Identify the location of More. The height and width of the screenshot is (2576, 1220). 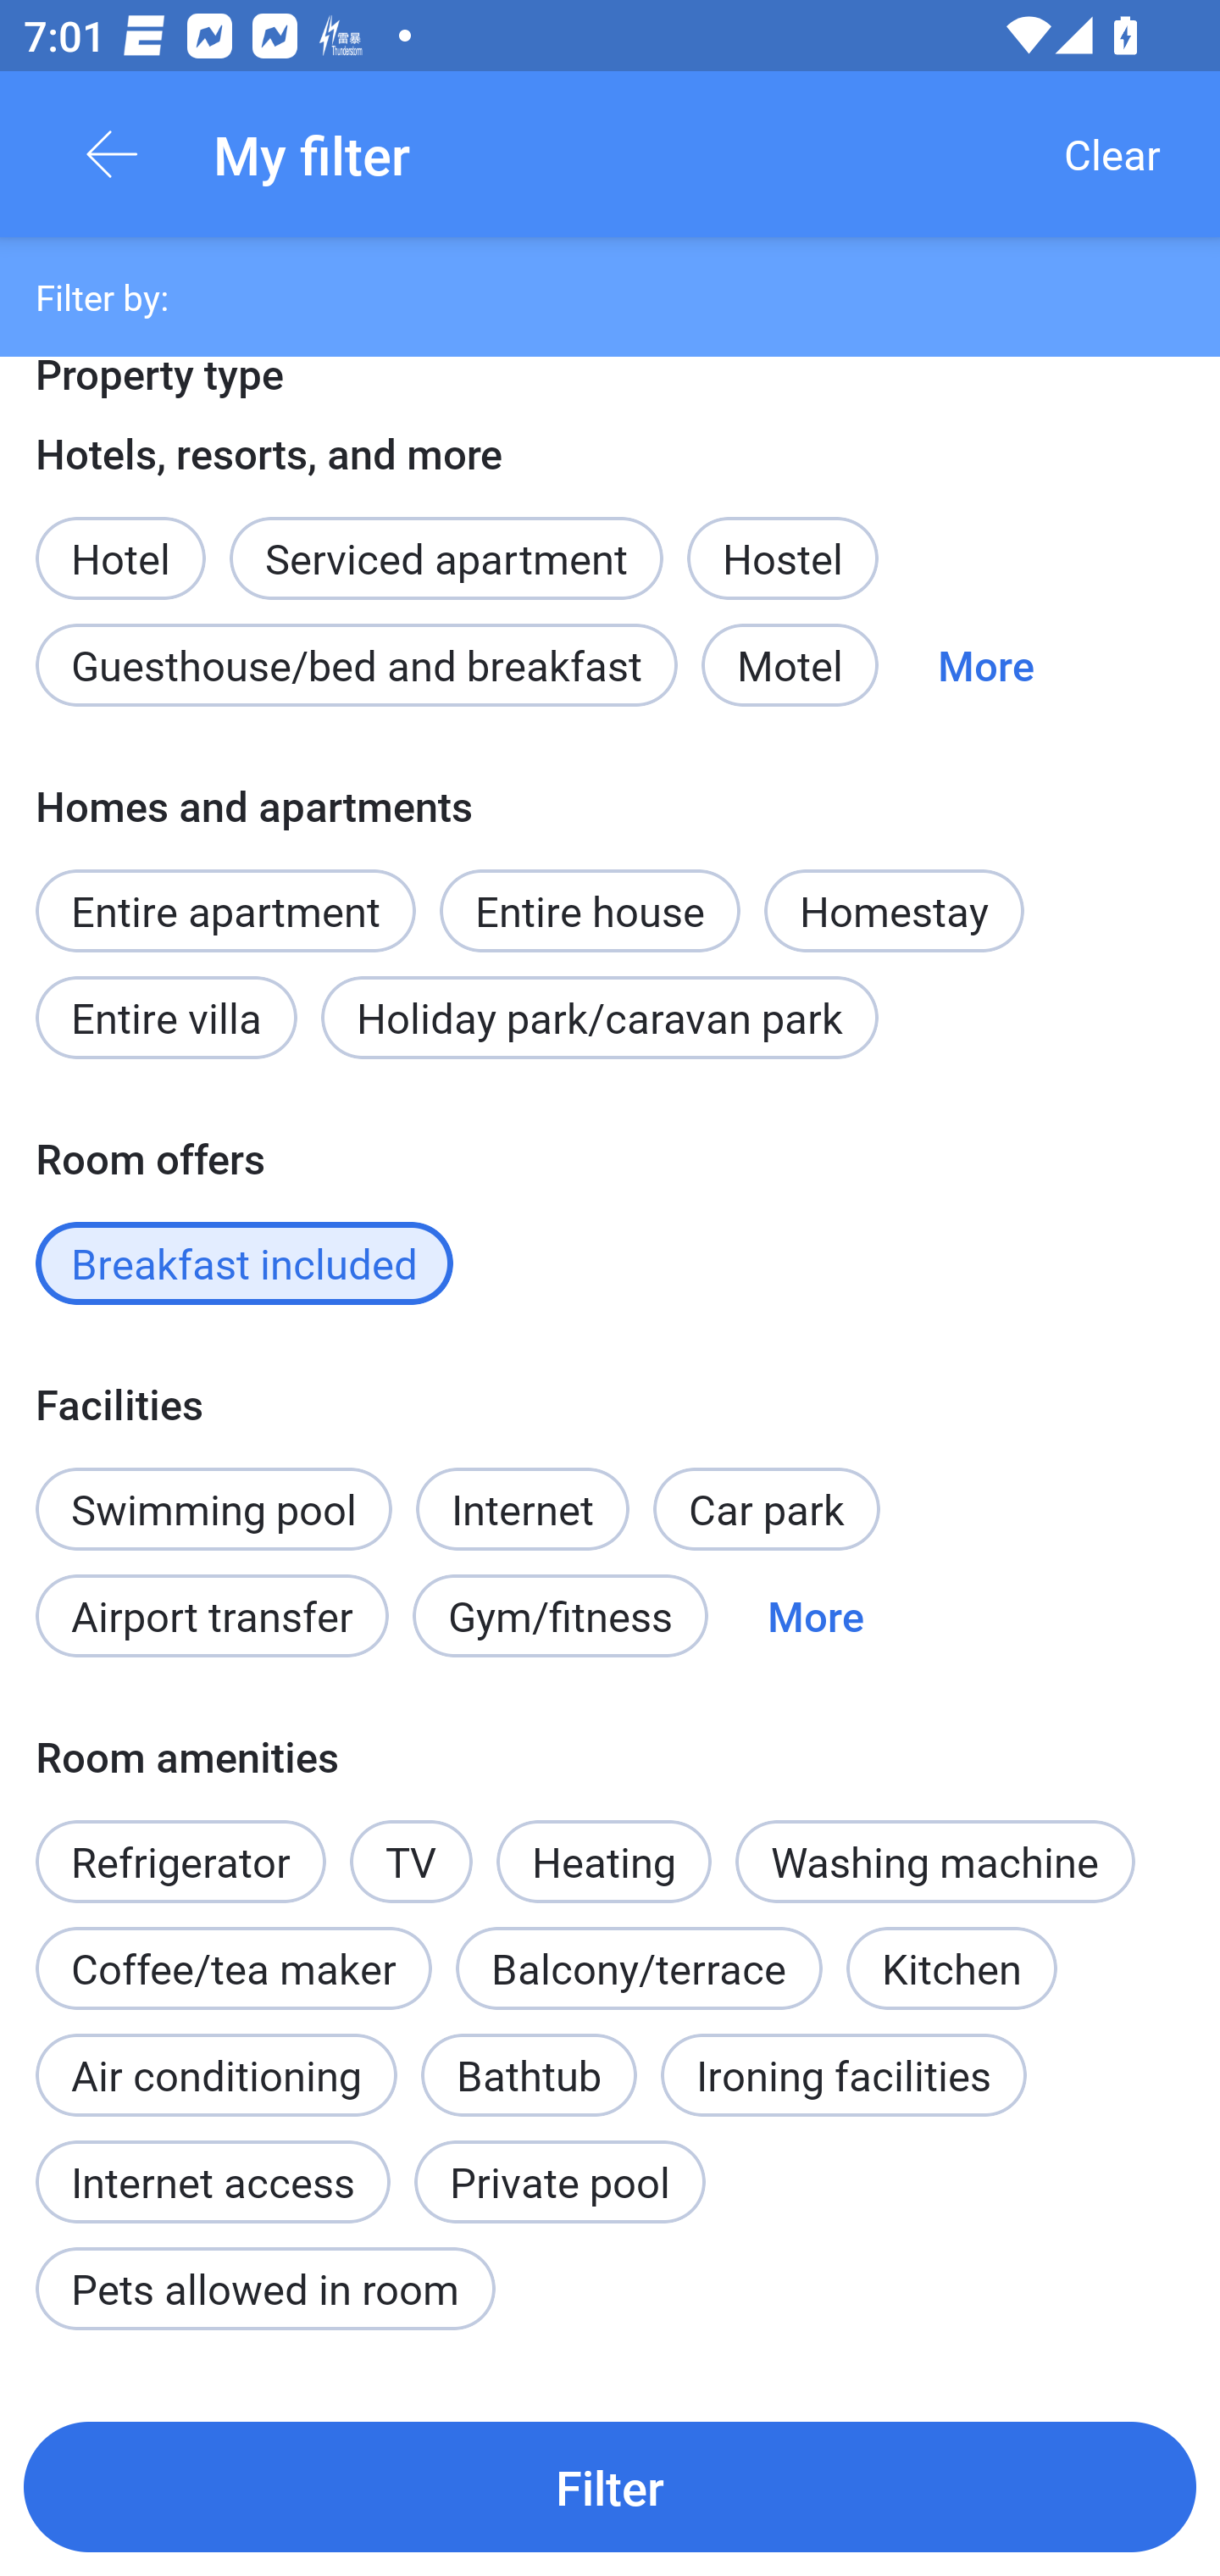
(816, 1617).